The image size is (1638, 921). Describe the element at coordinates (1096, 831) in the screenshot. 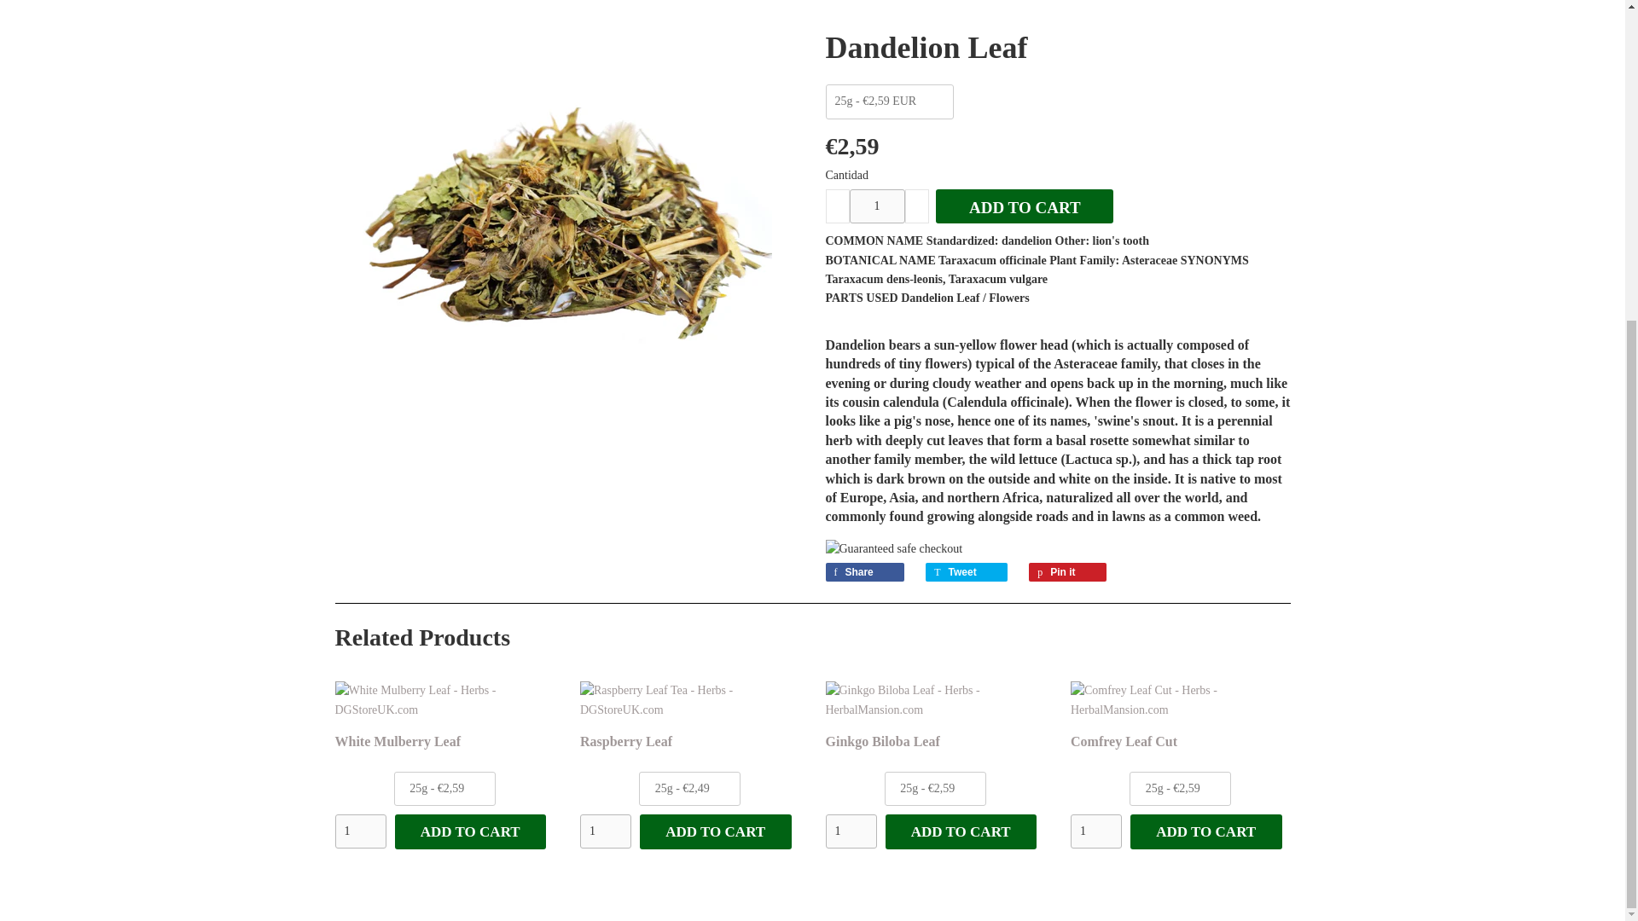

I see `1` at that location.